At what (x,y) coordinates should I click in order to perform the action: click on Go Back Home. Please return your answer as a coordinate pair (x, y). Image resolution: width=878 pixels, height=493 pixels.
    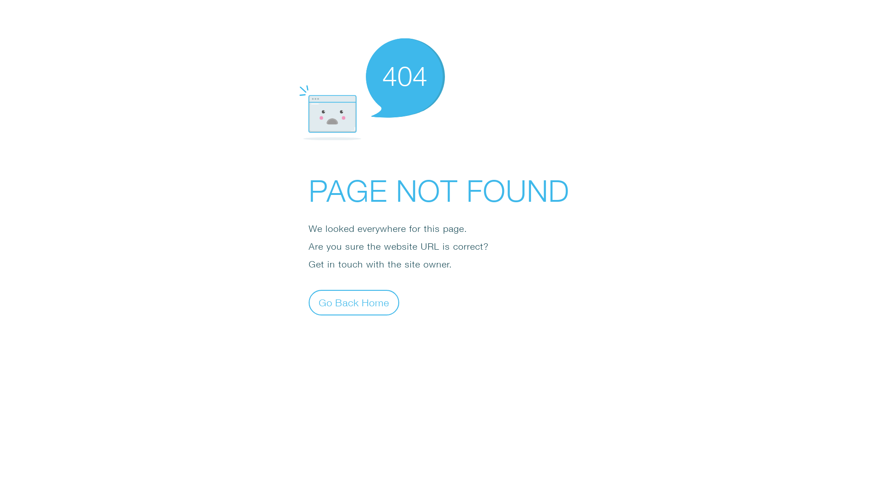
    Looking at the image, I should click on (354, 302).